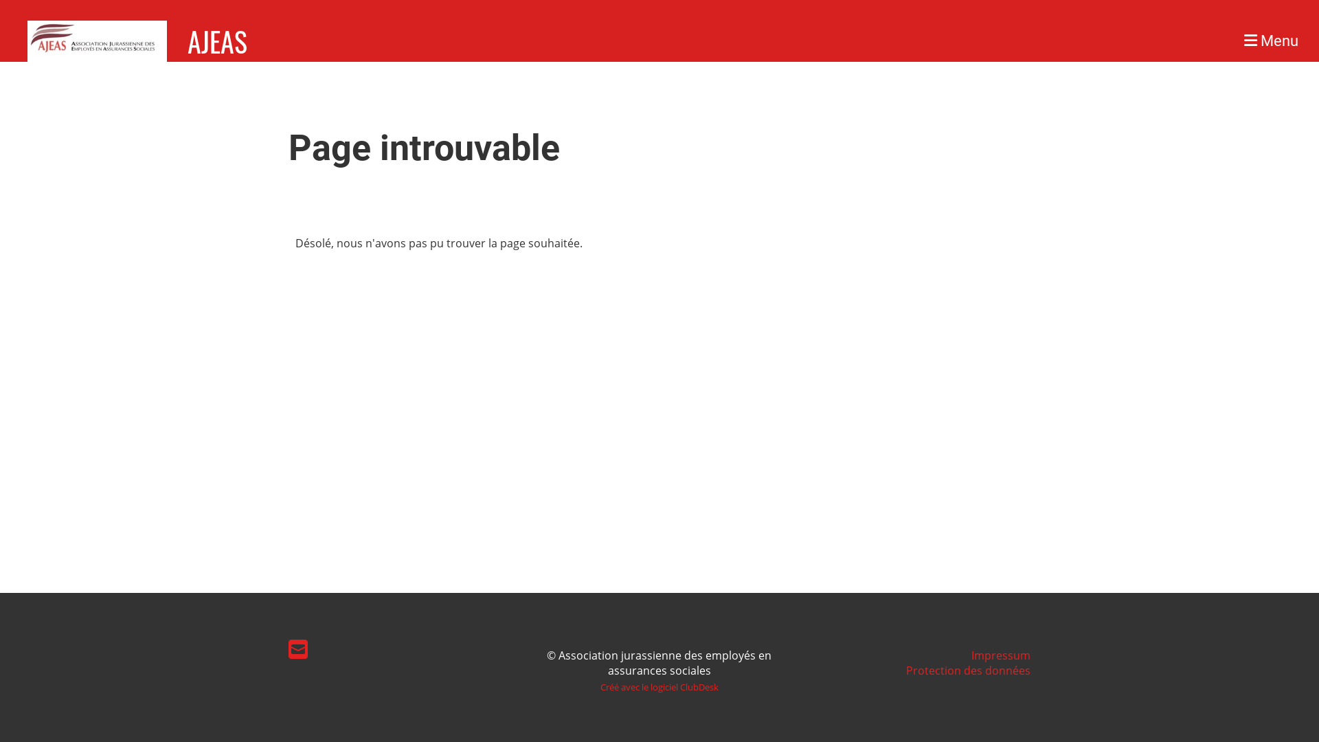  I want to click on Menu, so click(1271, 41).